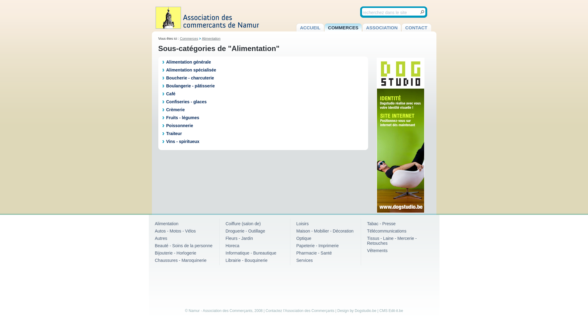 The image size is (588, 330). Describe the element at coordinates (245, 231) in the screenshot. I see `Droguerie - Outillage` at that location.